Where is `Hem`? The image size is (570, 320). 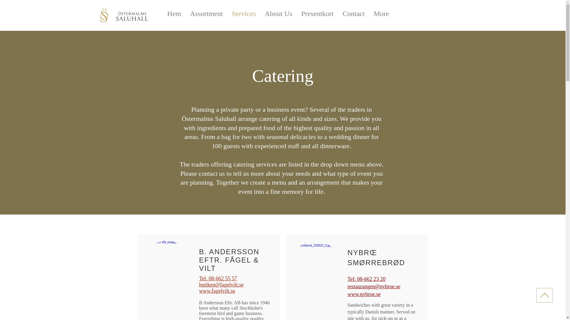
Hem is located at coordinates (174, 16).